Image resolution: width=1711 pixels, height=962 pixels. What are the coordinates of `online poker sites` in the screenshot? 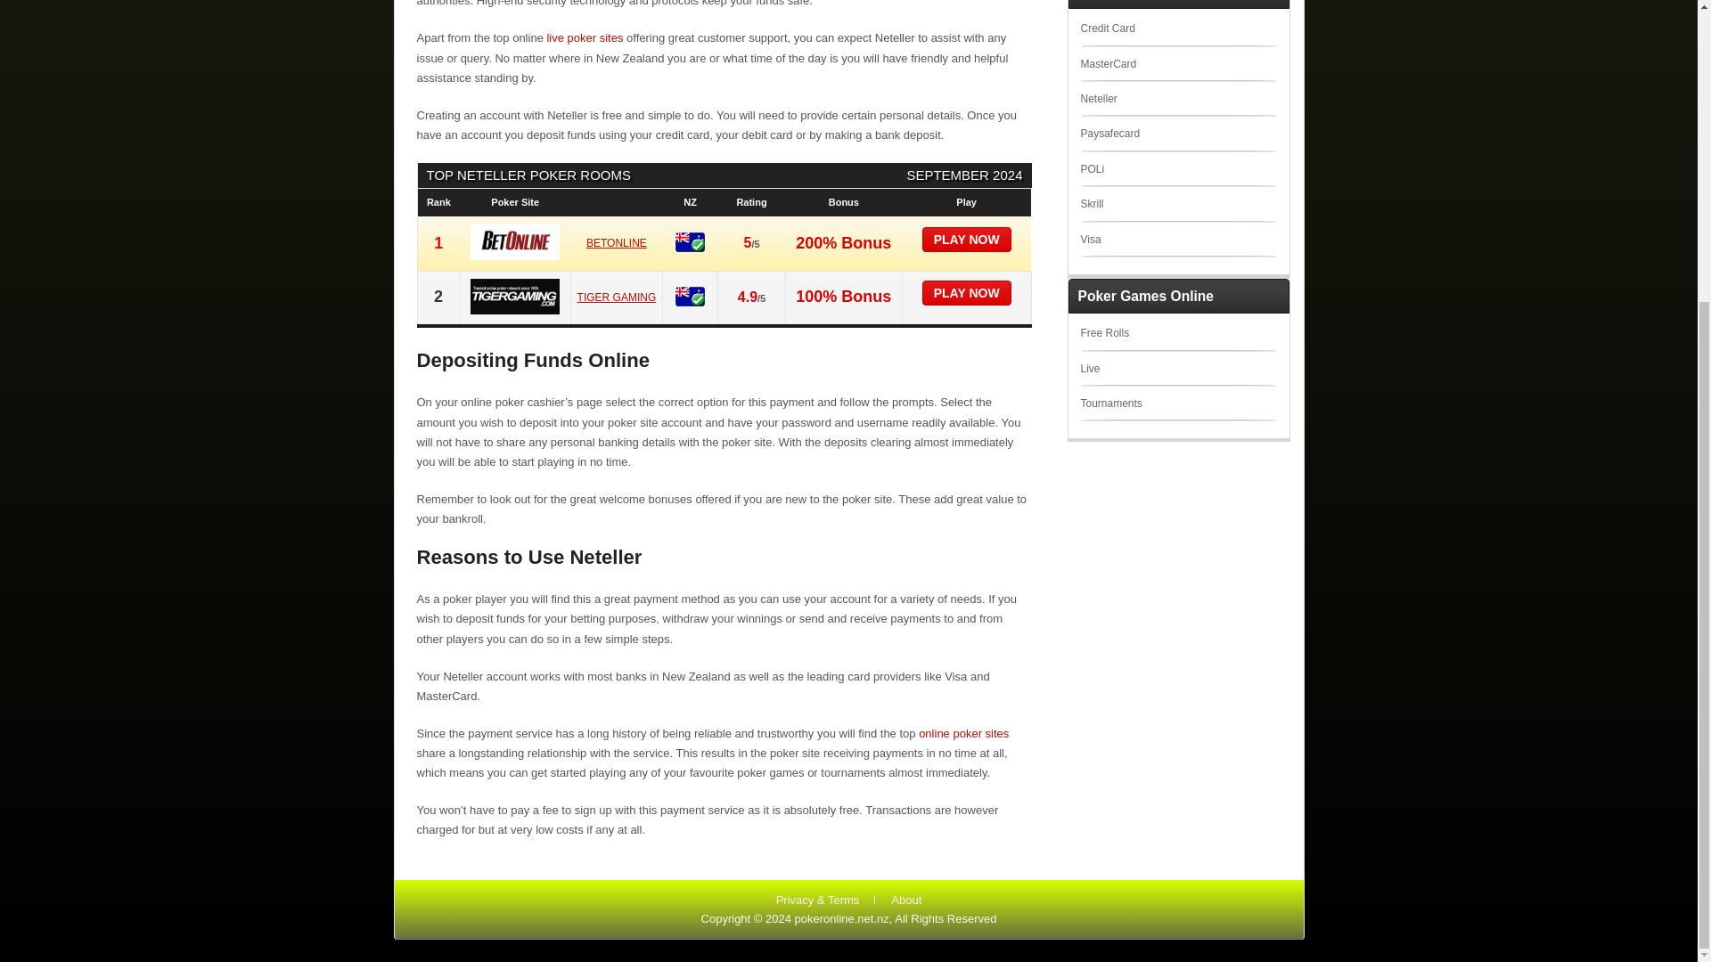 It's located at (964, 733).